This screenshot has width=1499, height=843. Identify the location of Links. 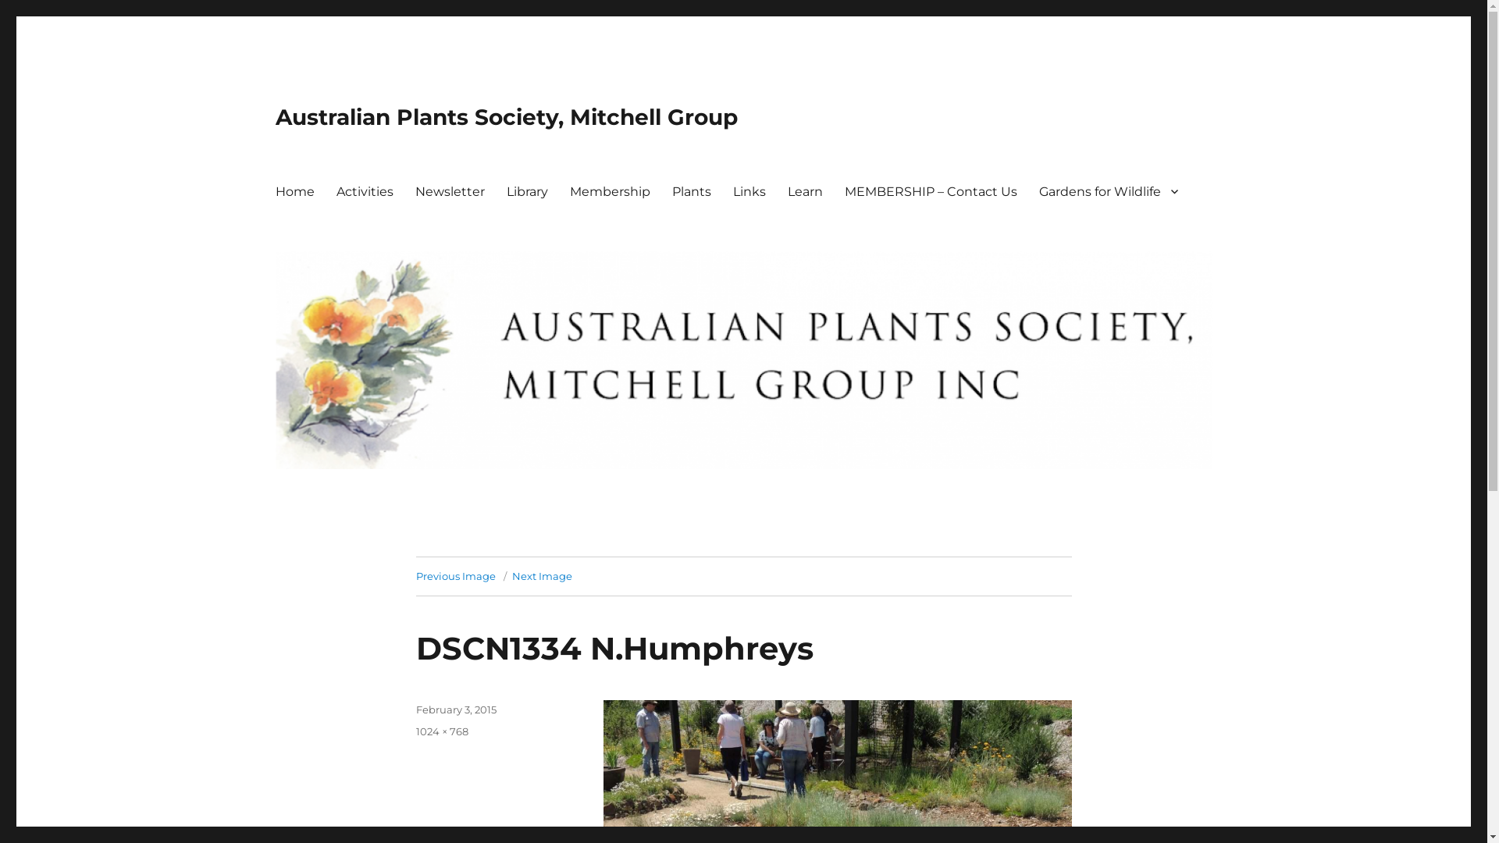
(749, 191).